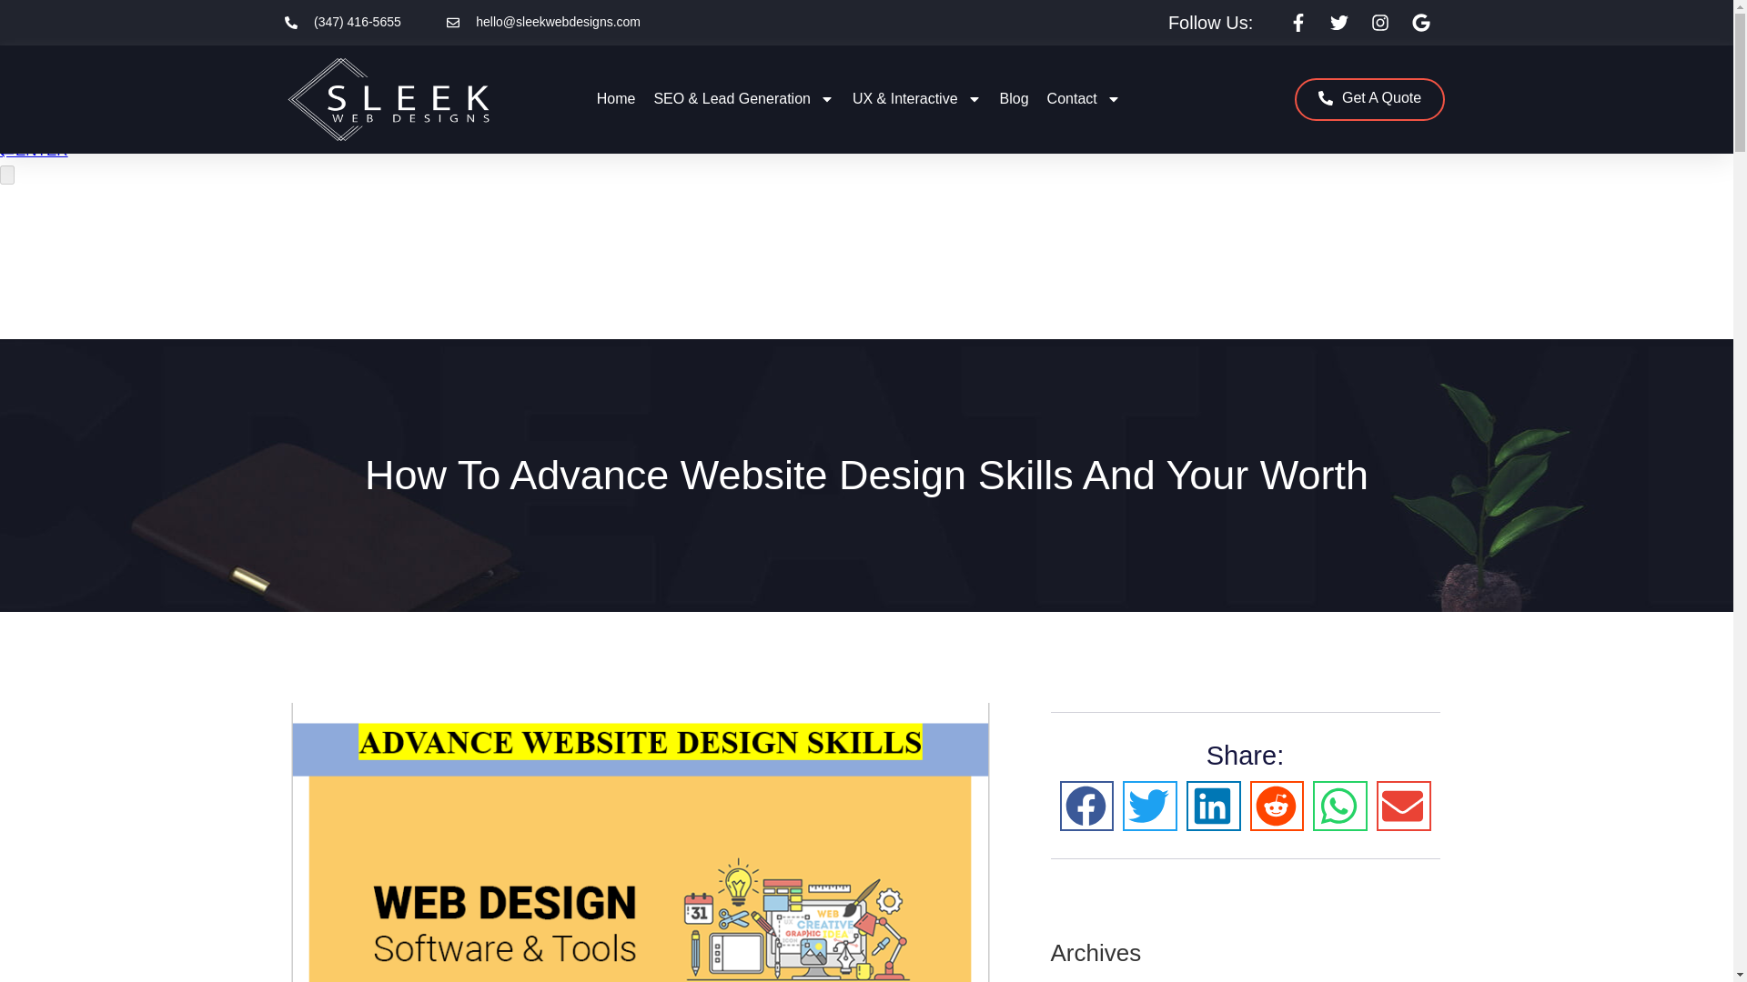  What do you see at coordinates (615, 98) in the screenshot?
I see `Home` at bounding box center [615, 98].